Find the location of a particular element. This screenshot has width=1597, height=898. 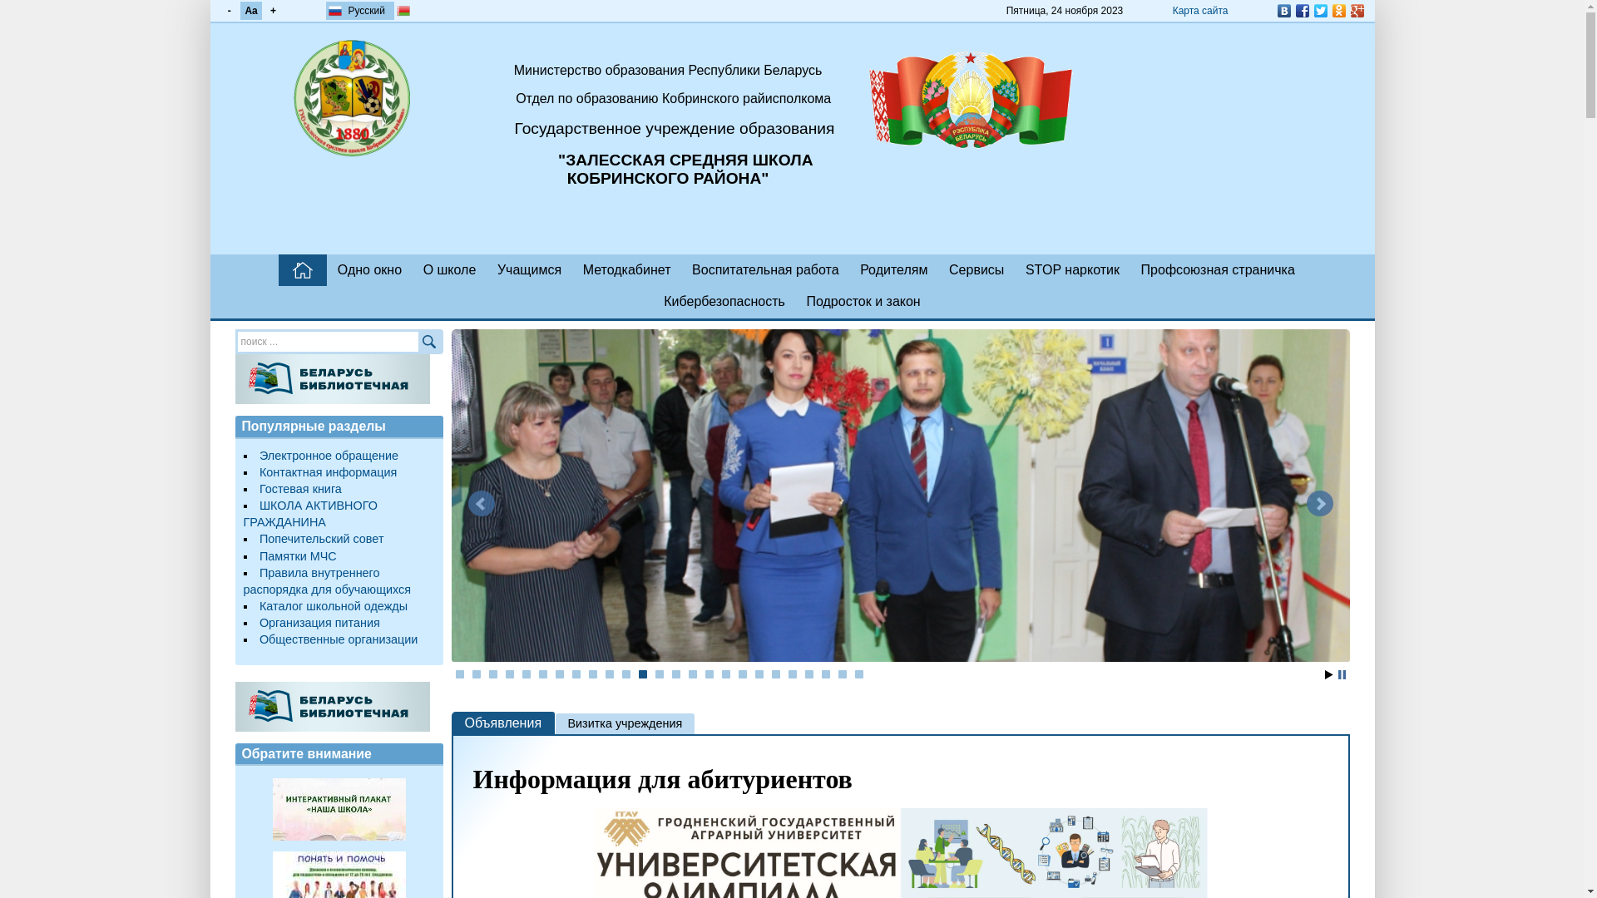

16 is located at coordinates (710, 674).